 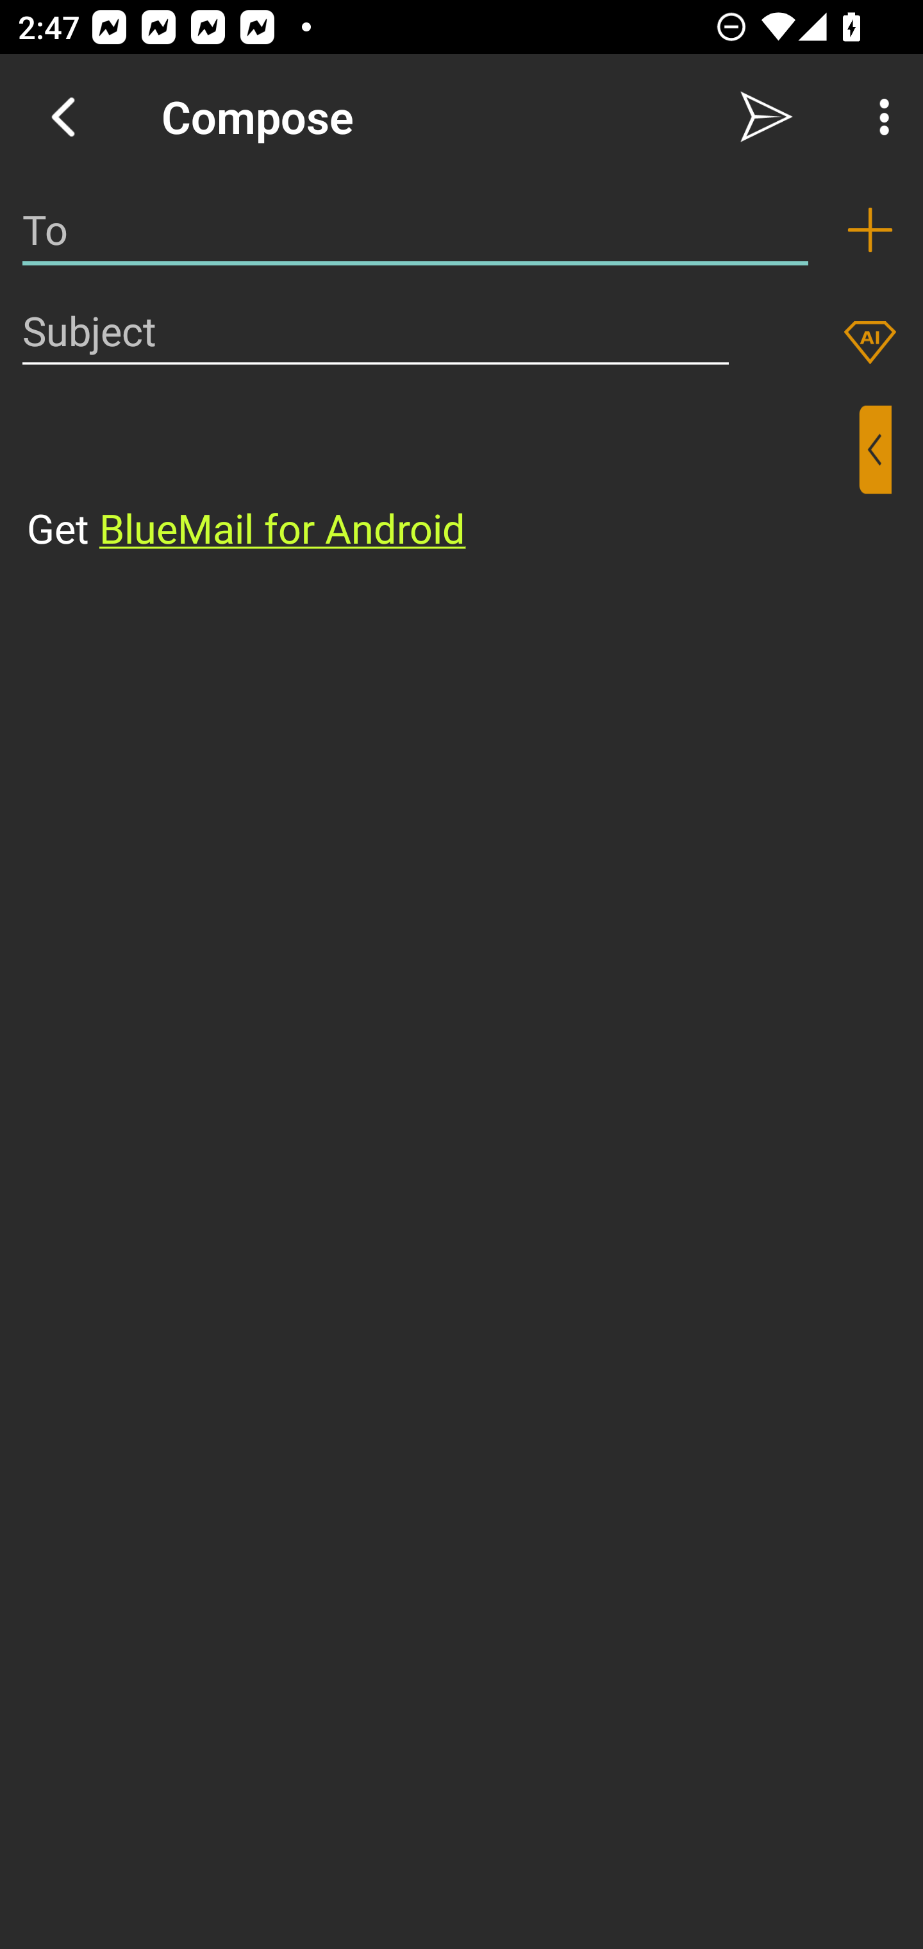 I want to click on 

⁣Get BlueMail for Android ​, so click(x=442, y=481).